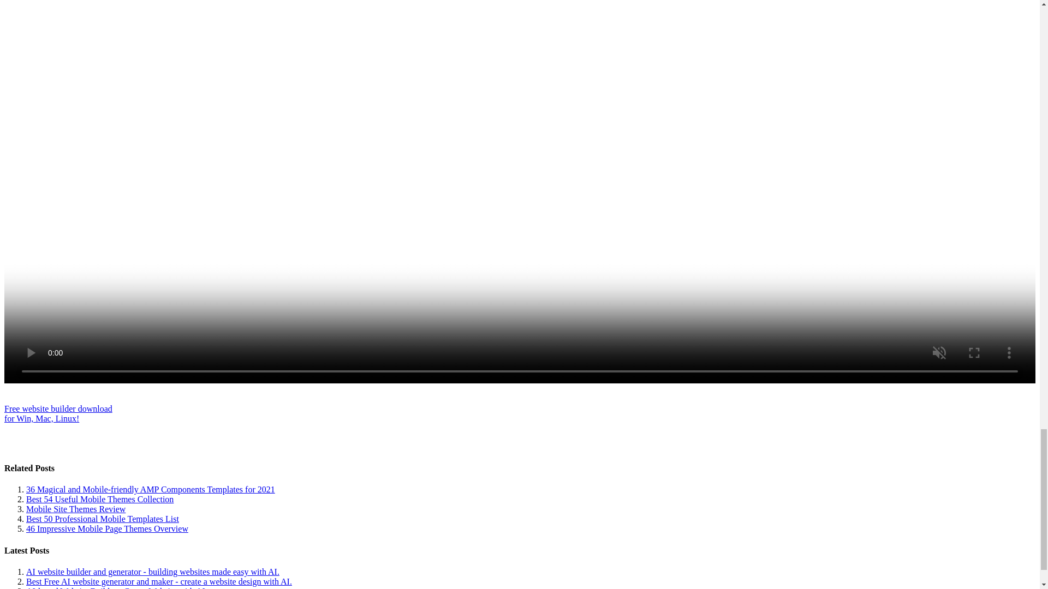  What do you see at coordinates (58, 413) in the screenshot?
I see `46 Impressive Mobile Page Themes Overview` at bounding box center [58, 413].